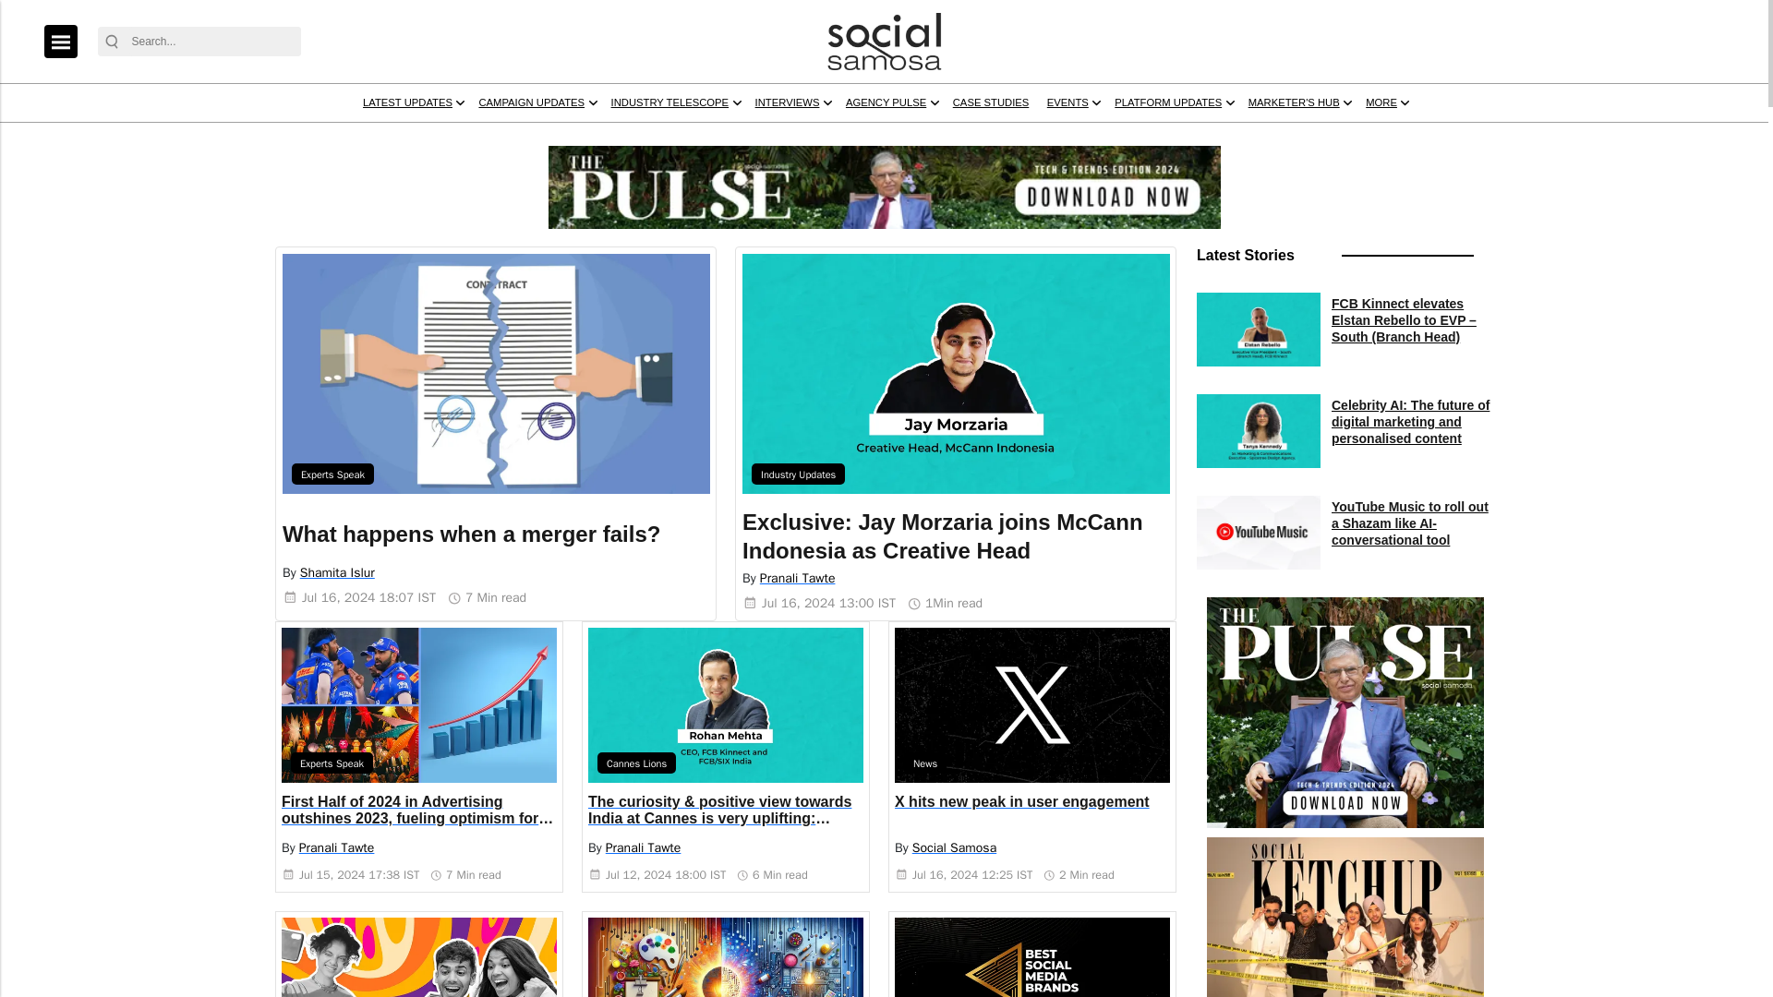 The width and height of the screenshot is (1773, 997). What do you see at coordinates (1557, 138) in the screenshot?
I see `PLATFORM UPDATES` at bounding box center [1557, 138].